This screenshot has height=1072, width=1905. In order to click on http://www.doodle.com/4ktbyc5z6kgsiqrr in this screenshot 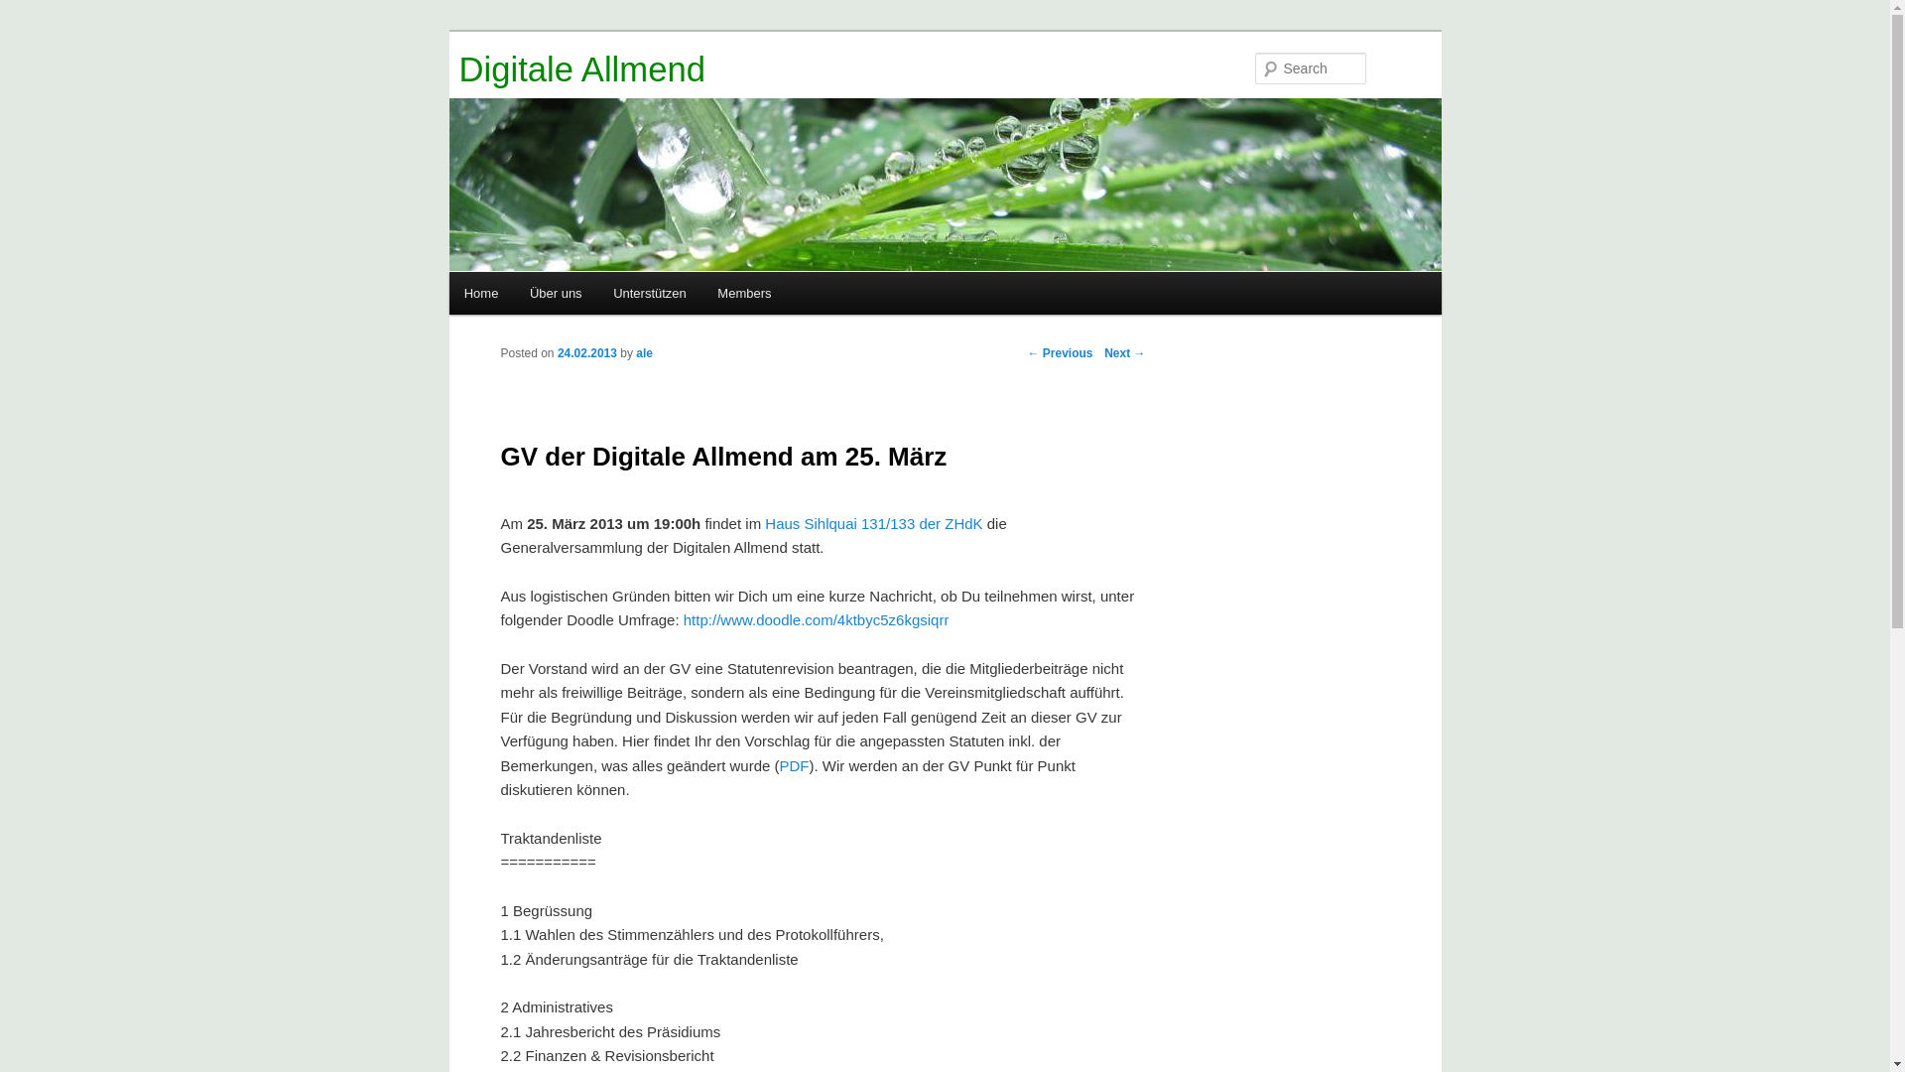, I will do `click(817, 619)`.